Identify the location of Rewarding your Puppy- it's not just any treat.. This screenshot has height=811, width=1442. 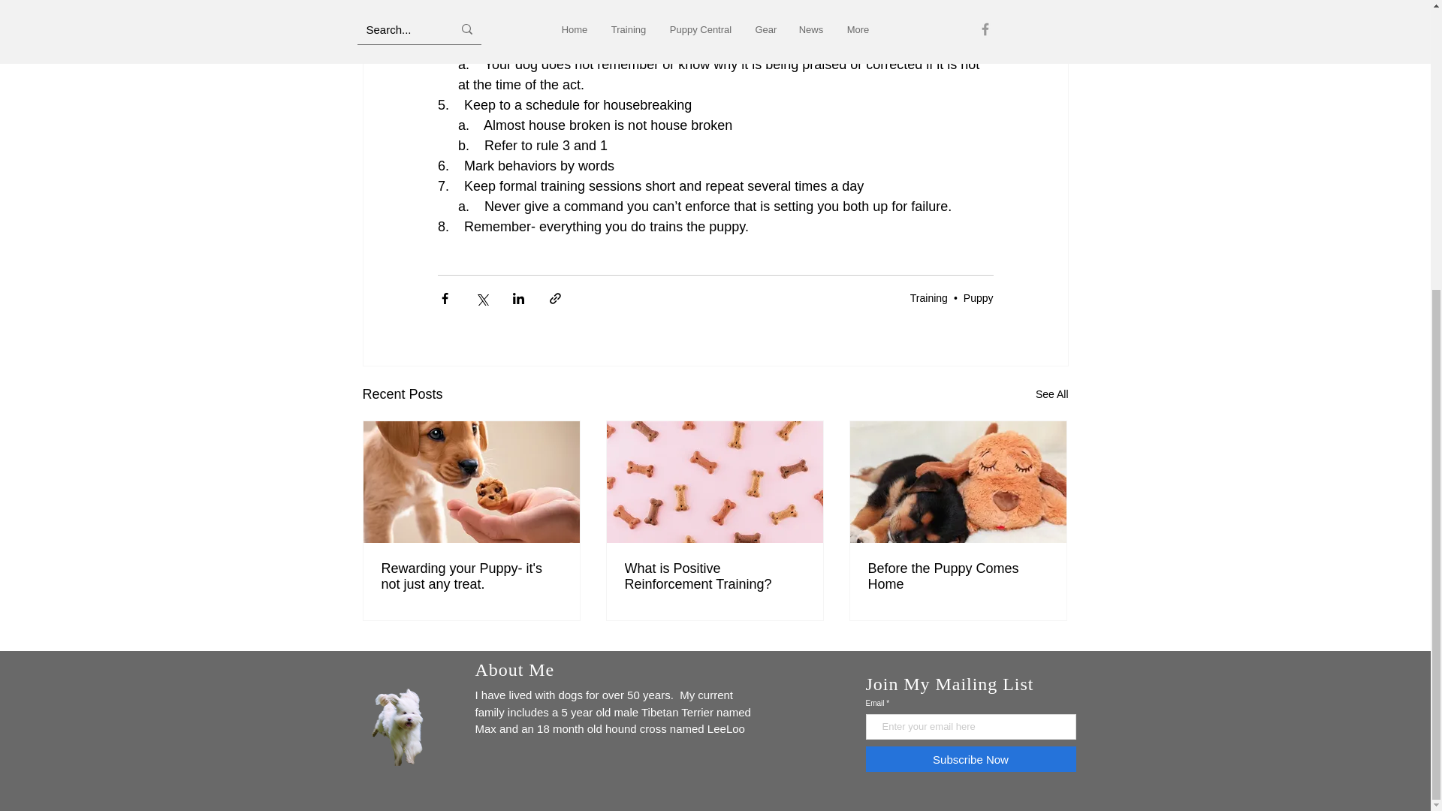
(472, 577).